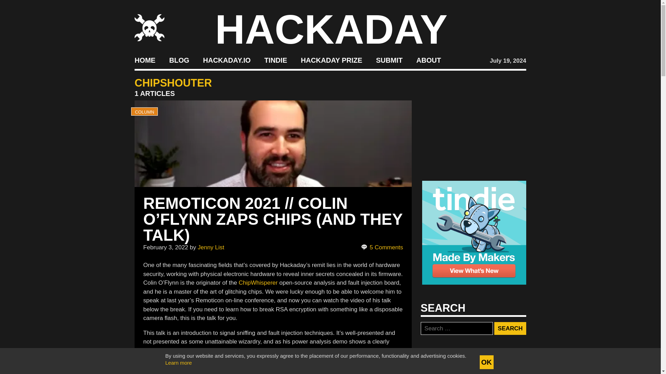  What do you see at coordinates (382, 247) in the screenshot?
I see `5 Comments` at bounding box center [382, 247].